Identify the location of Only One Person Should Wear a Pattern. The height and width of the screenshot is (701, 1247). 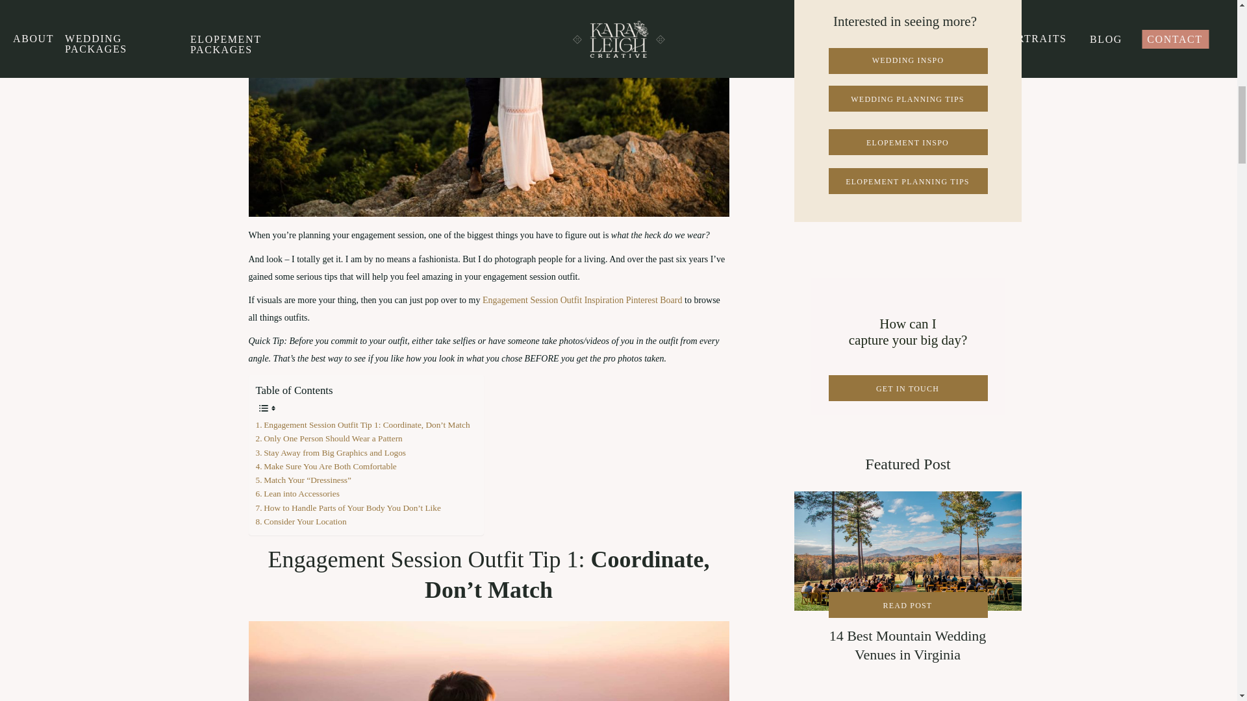
(329, 438).